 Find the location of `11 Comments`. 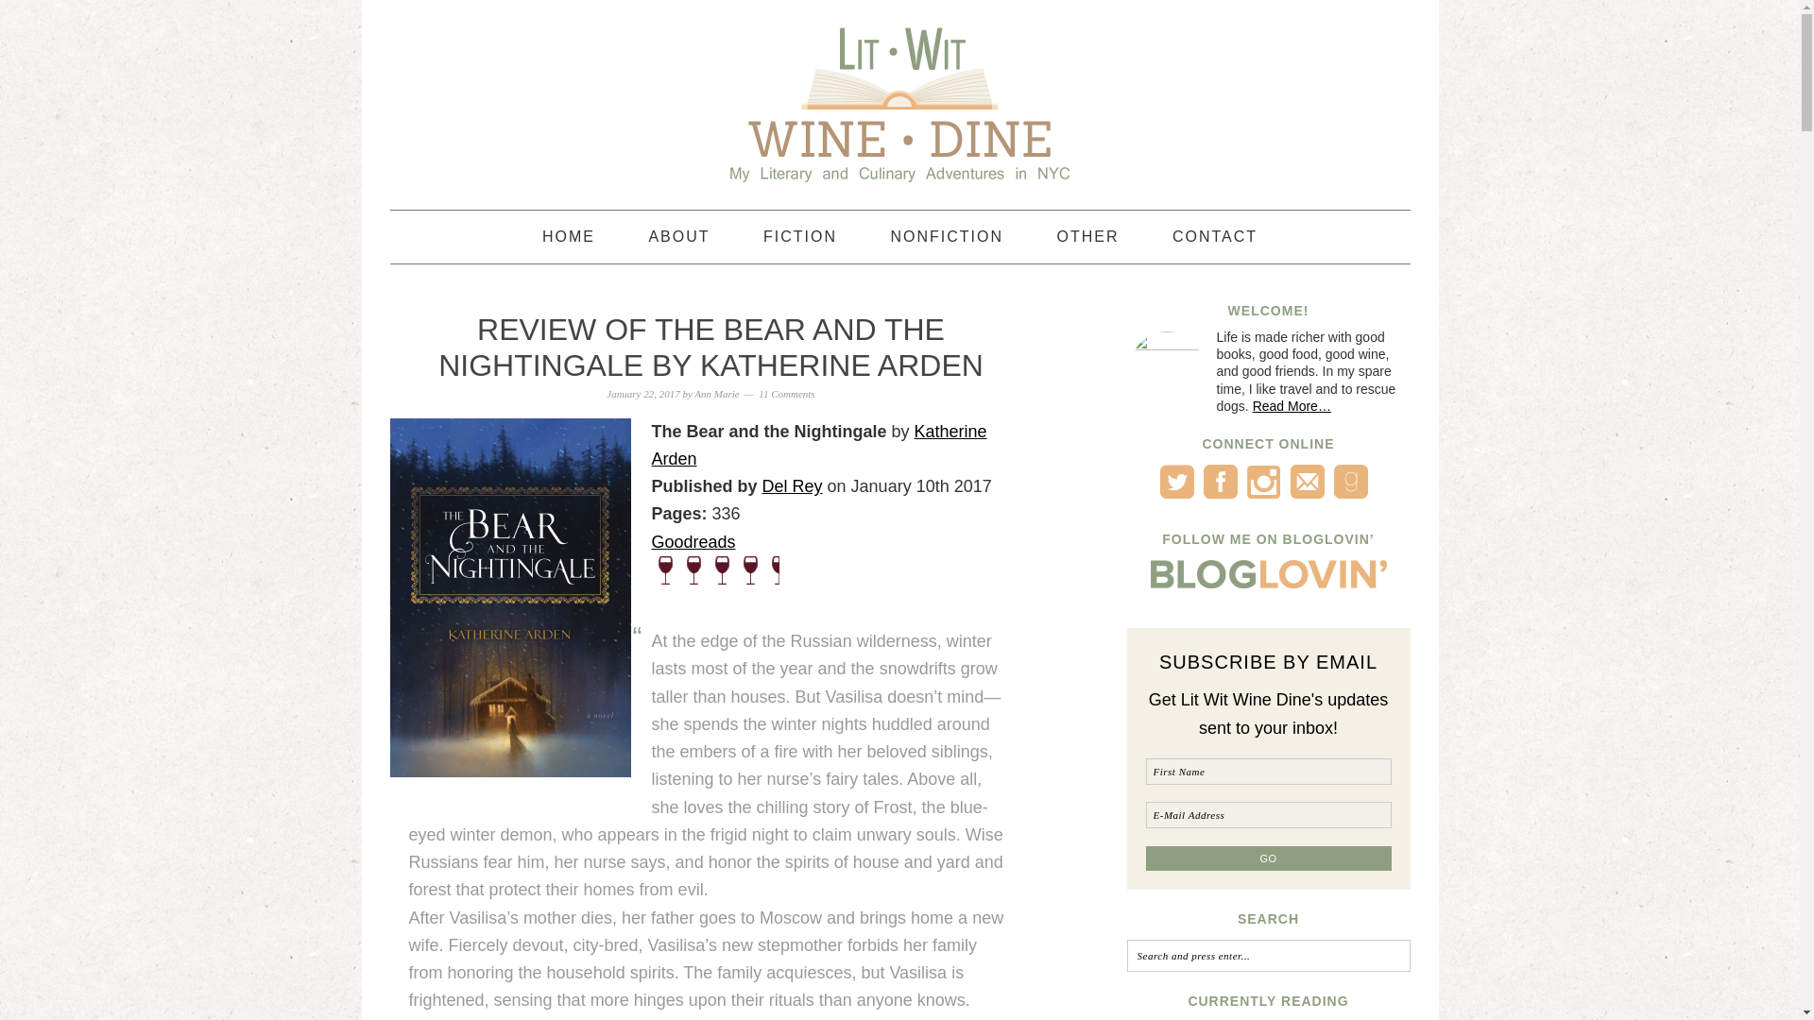

11 Comments is located at coordinates (786, 394).